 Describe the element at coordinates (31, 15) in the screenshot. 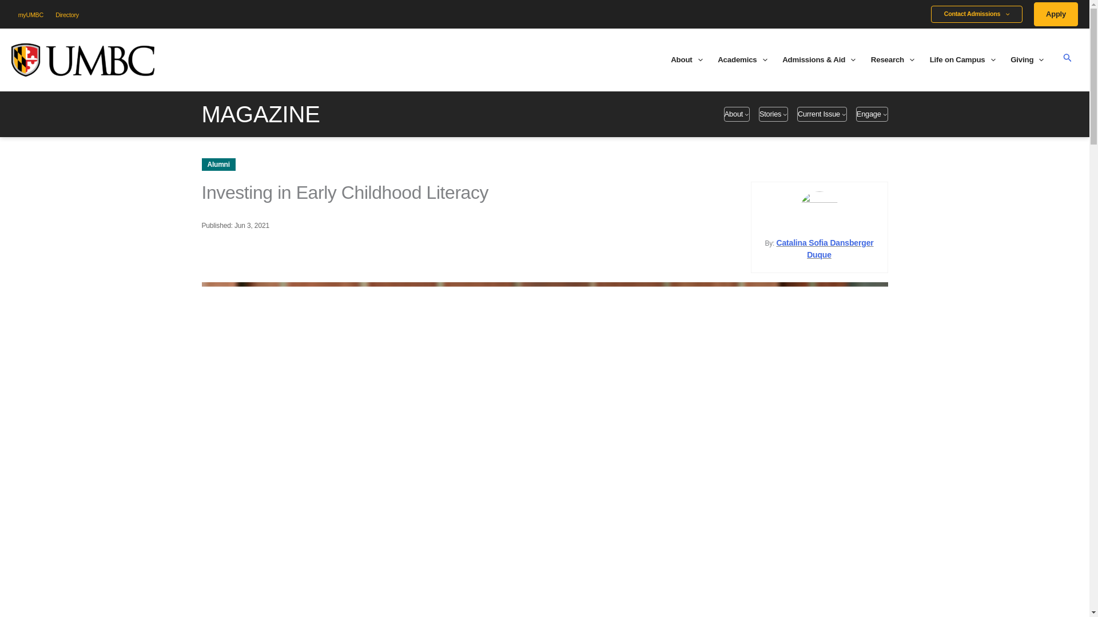

I see `myUMBC` at that location.